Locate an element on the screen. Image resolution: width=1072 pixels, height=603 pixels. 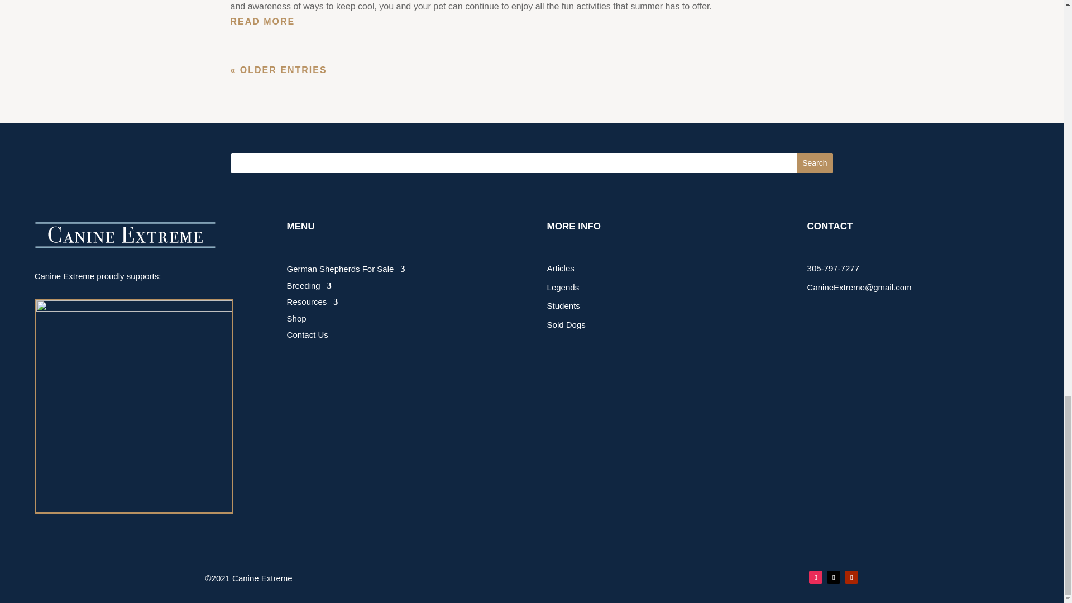
Follow on Youtube is located at coordinates (851, 577).